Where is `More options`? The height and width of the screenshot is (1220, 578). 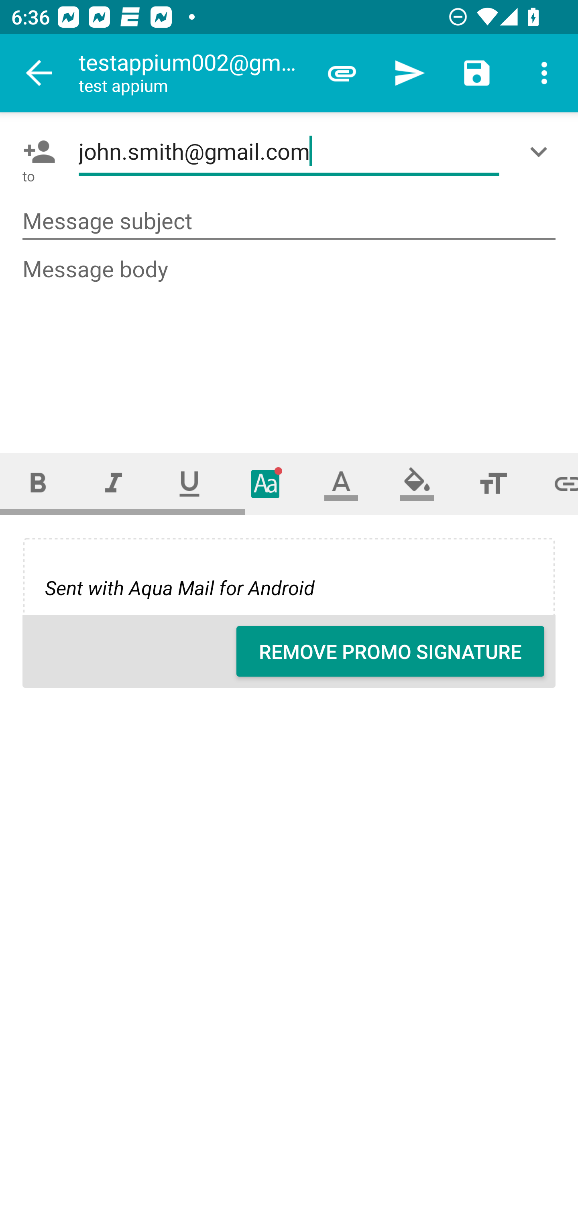
More options is located at coordinates (544, 73).